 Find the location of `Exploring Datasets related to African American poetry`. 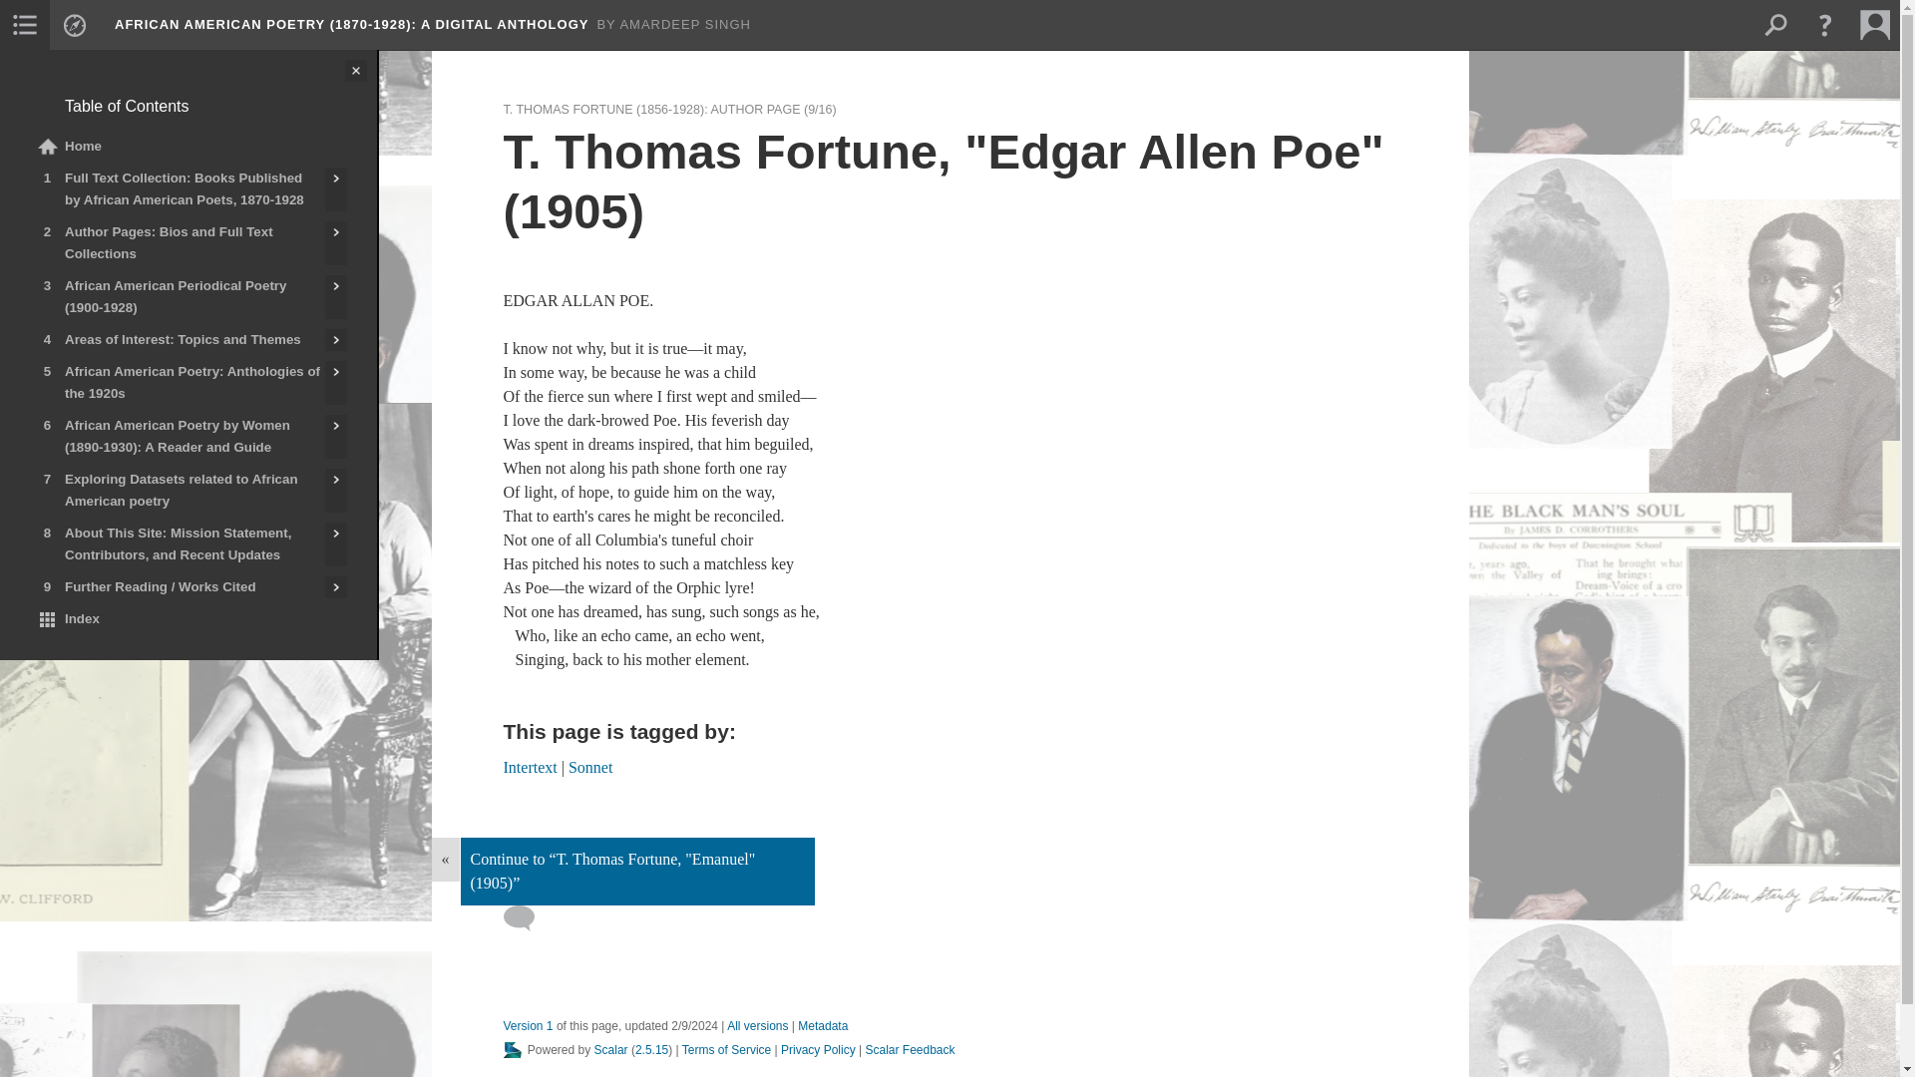

Exploring Datasets related to African American poetry is located at coordinates (175, 491).